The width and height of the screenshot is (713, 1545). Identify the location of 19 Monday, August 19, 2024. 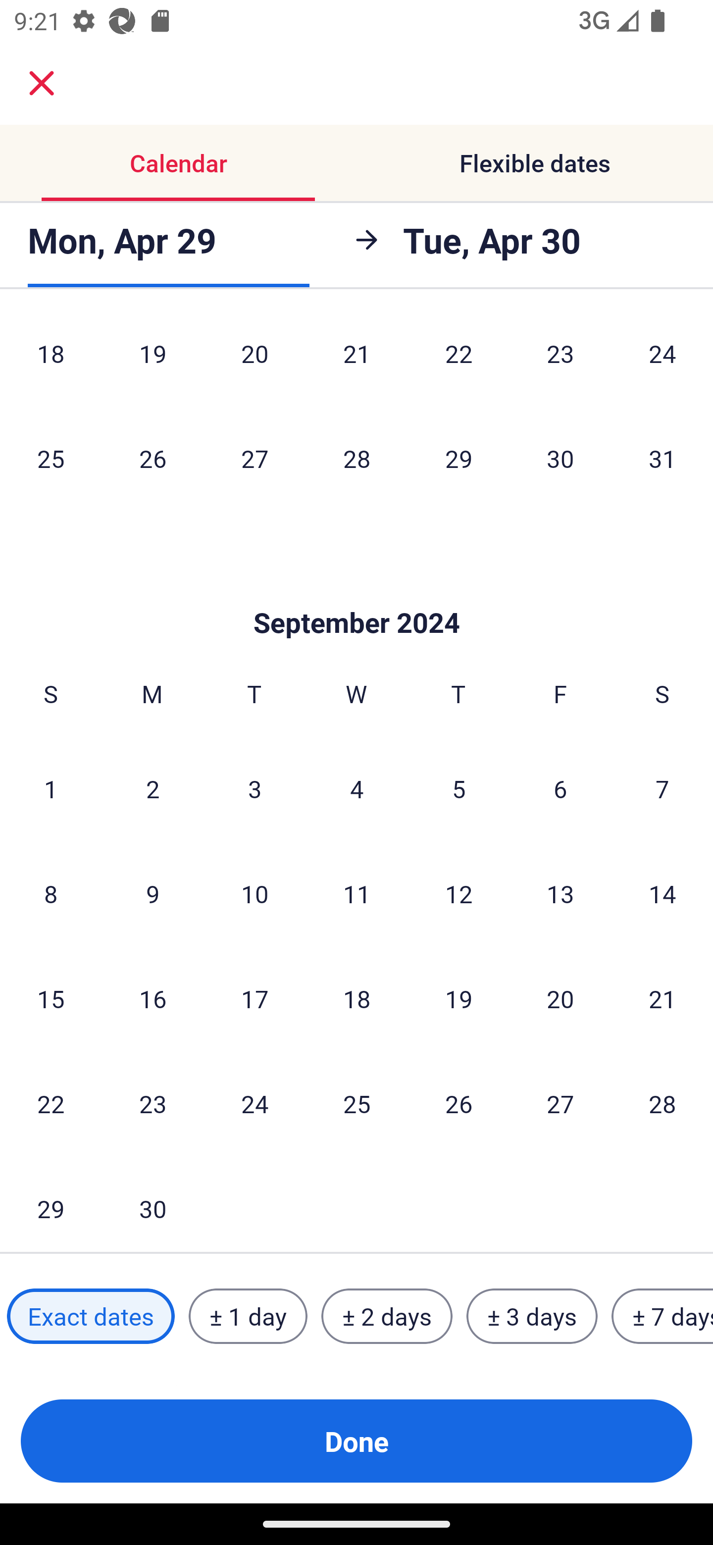
(153, 360).